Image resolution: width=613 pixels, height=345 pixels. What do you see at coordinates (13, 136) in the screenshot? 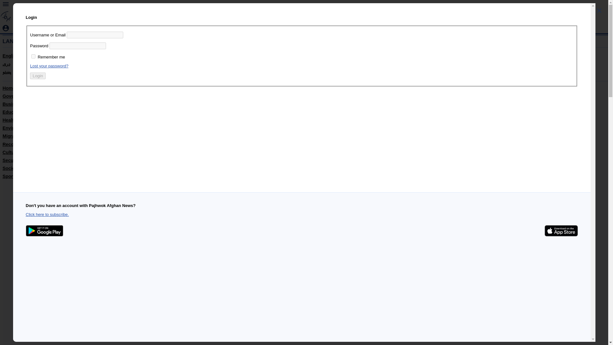
I see `Migration` at bounding box center [13, 136].